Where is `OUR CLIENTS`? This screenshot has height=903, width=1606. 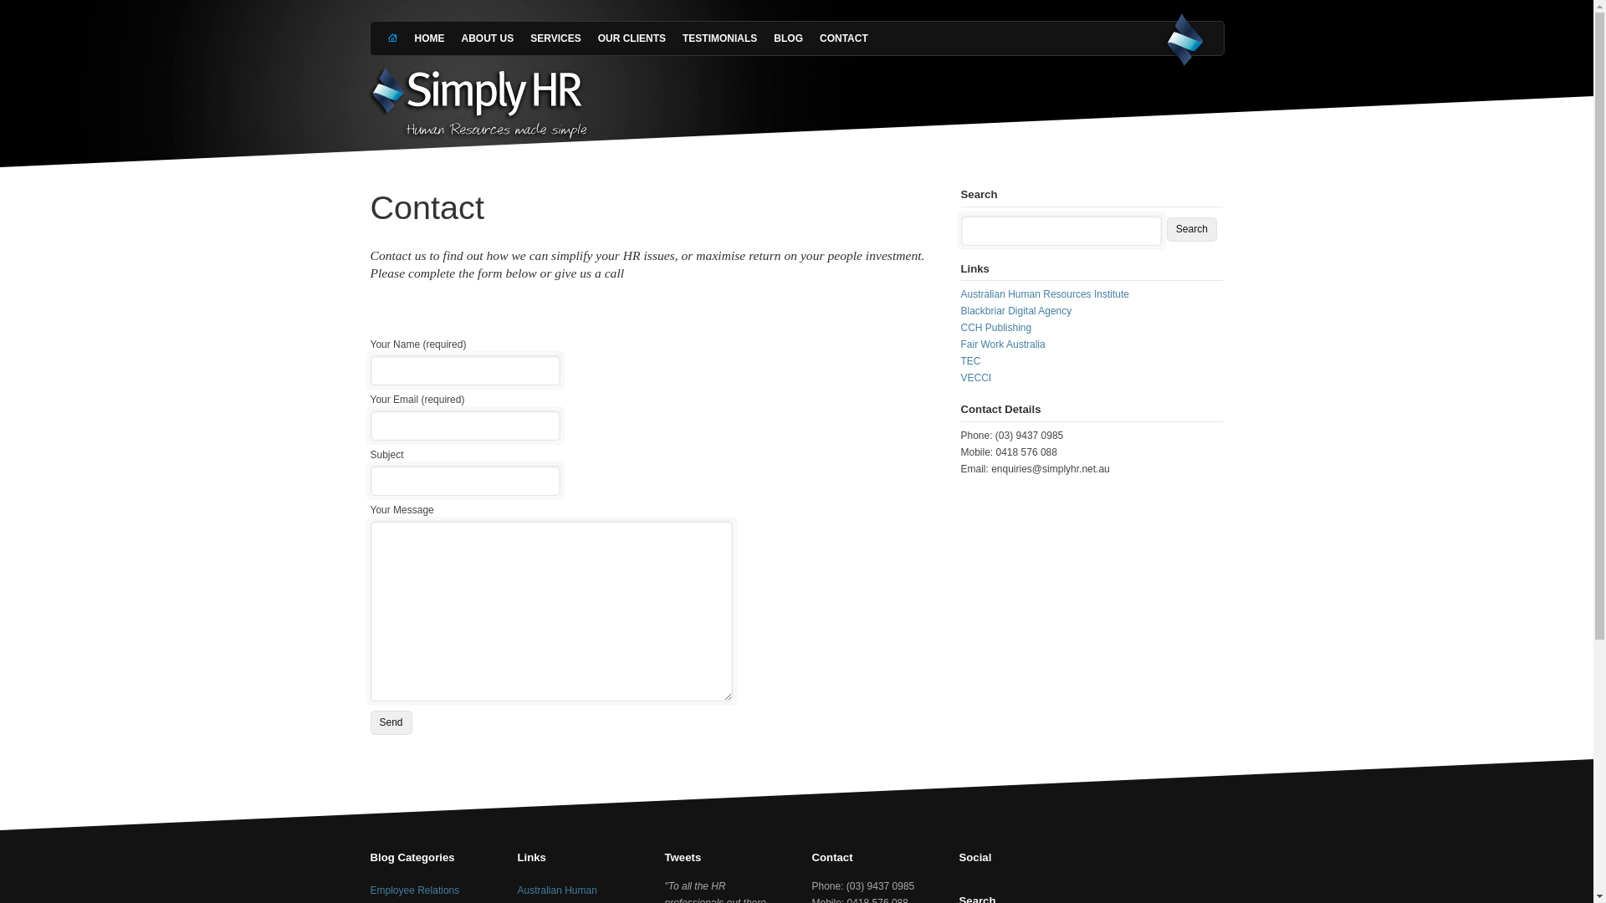 OUR CLIENTS is located at coordinates (632, 38).